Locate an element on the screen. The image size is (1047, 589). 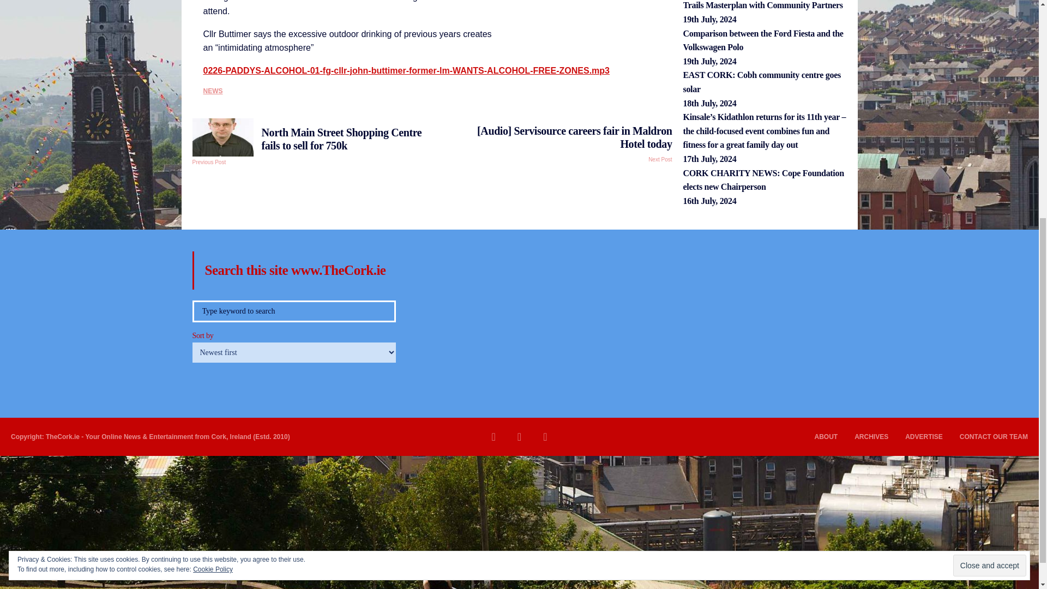
Type keyword to search is located at coordinates (293, 311).